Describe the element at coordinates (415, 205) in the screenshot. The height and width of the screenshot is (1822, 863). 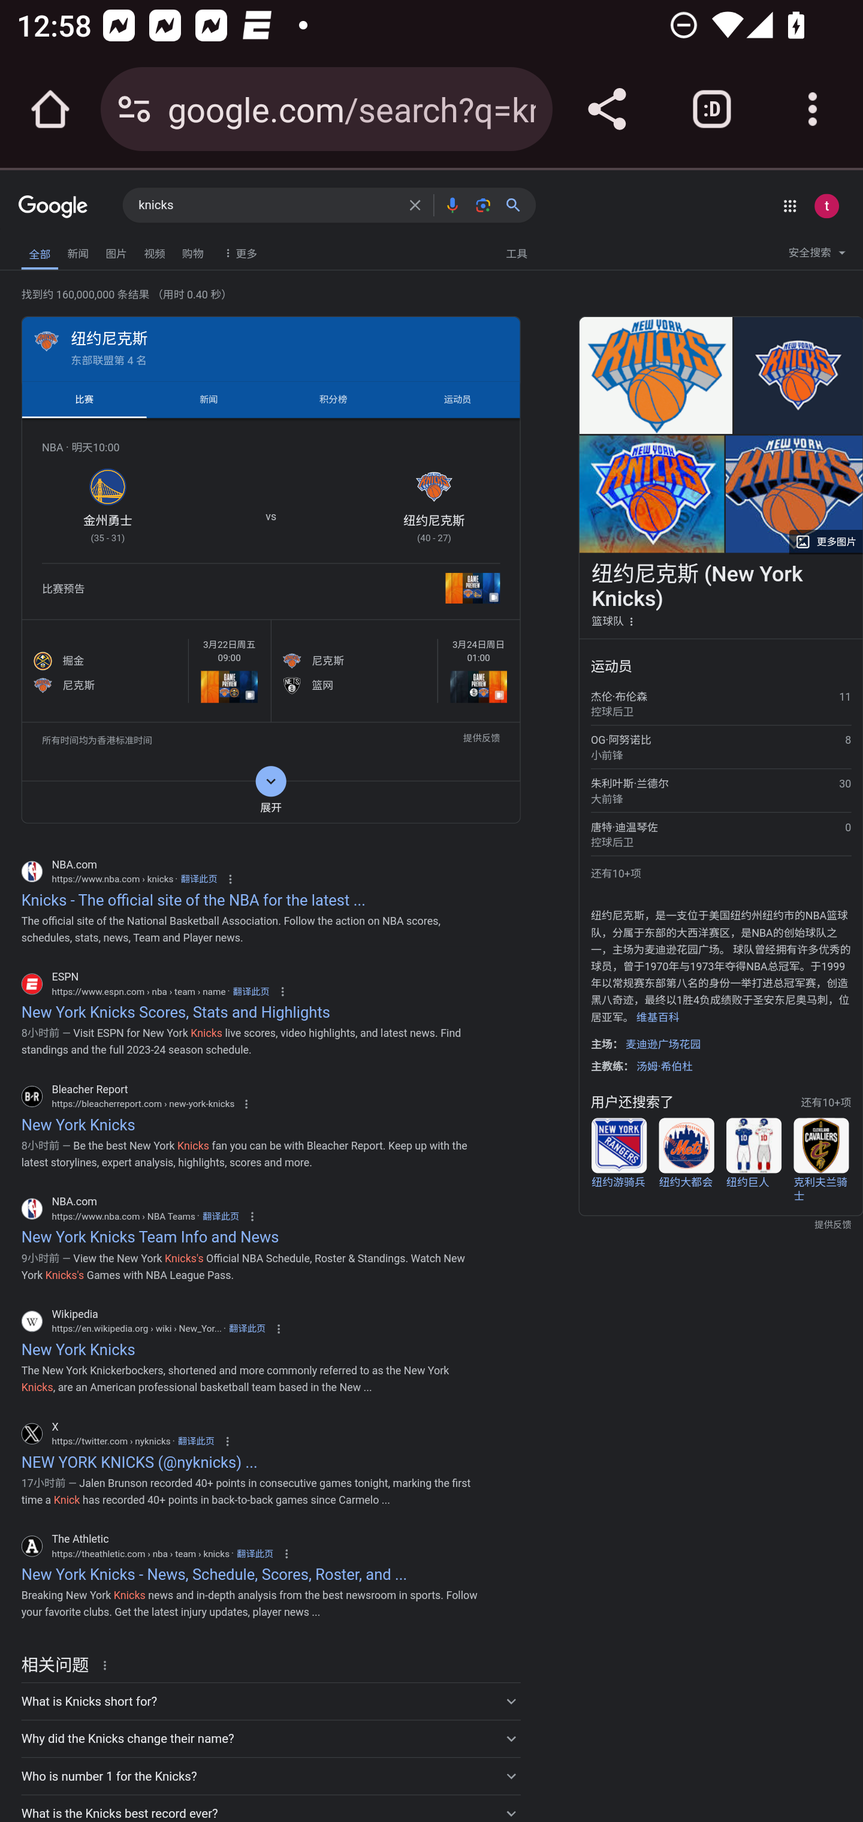
I see `清除` at that location.